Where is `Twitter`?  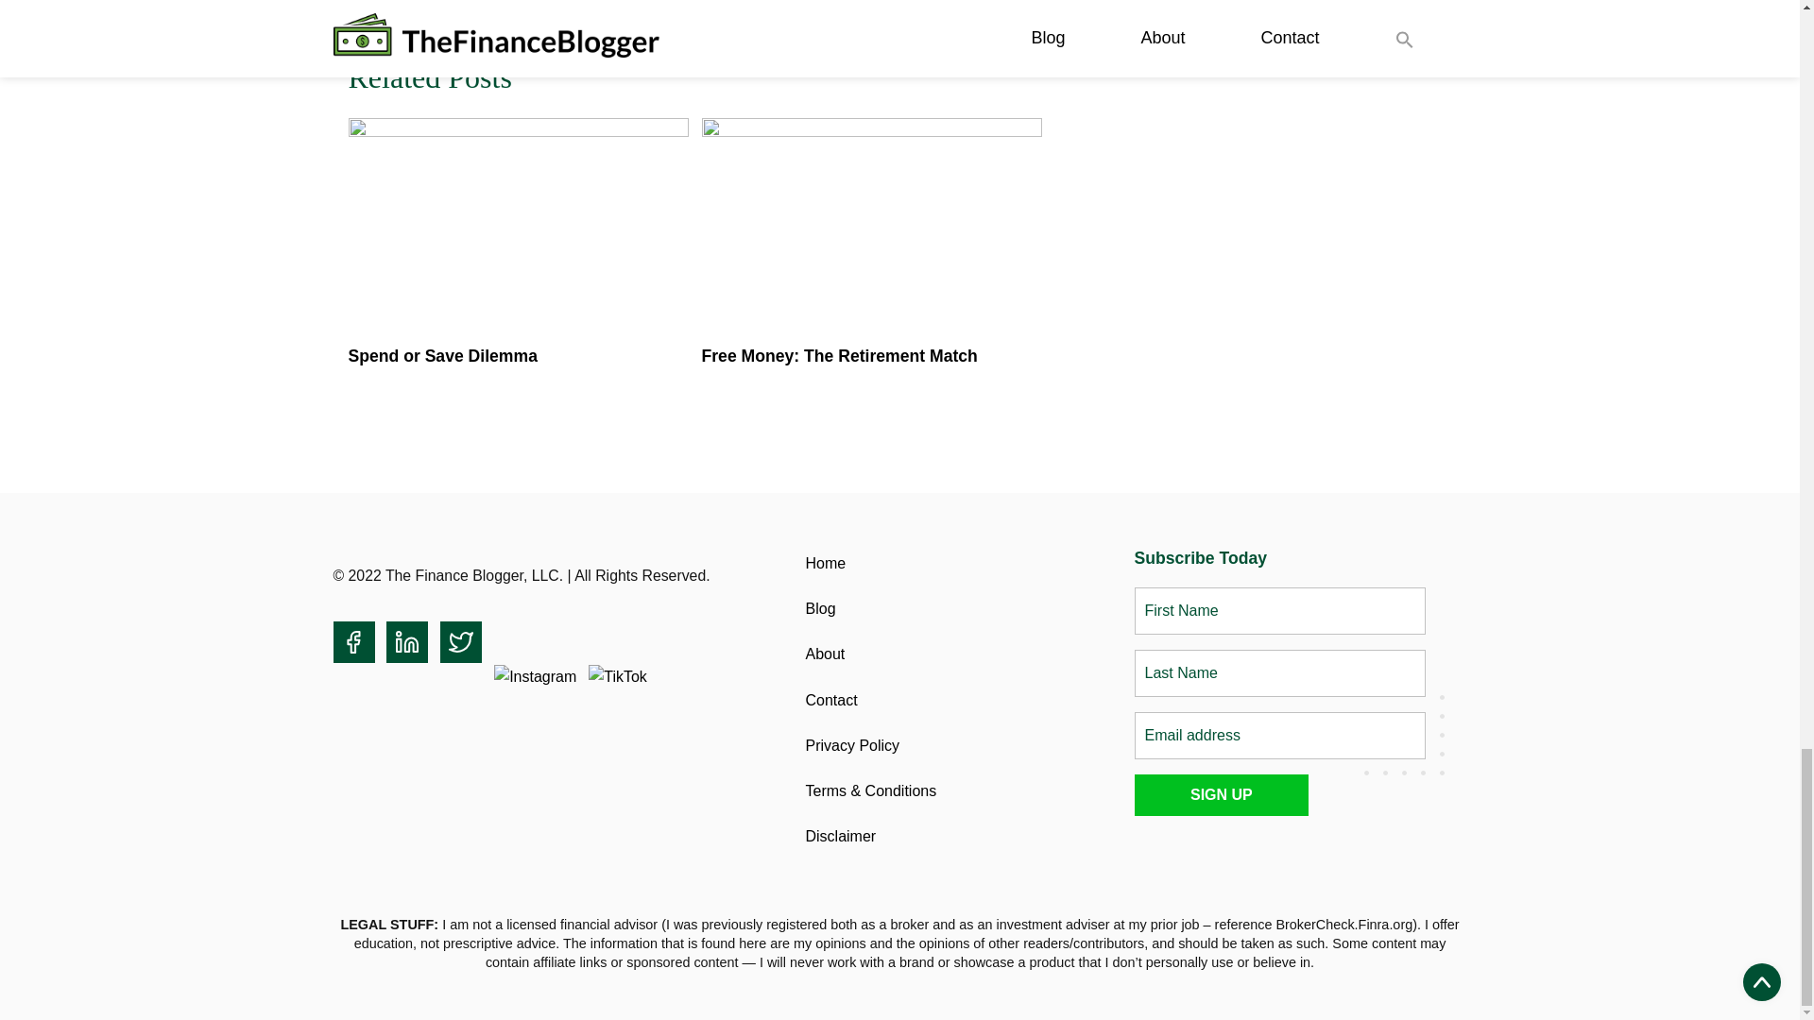
Twitter is located at coordinates (461, 642).